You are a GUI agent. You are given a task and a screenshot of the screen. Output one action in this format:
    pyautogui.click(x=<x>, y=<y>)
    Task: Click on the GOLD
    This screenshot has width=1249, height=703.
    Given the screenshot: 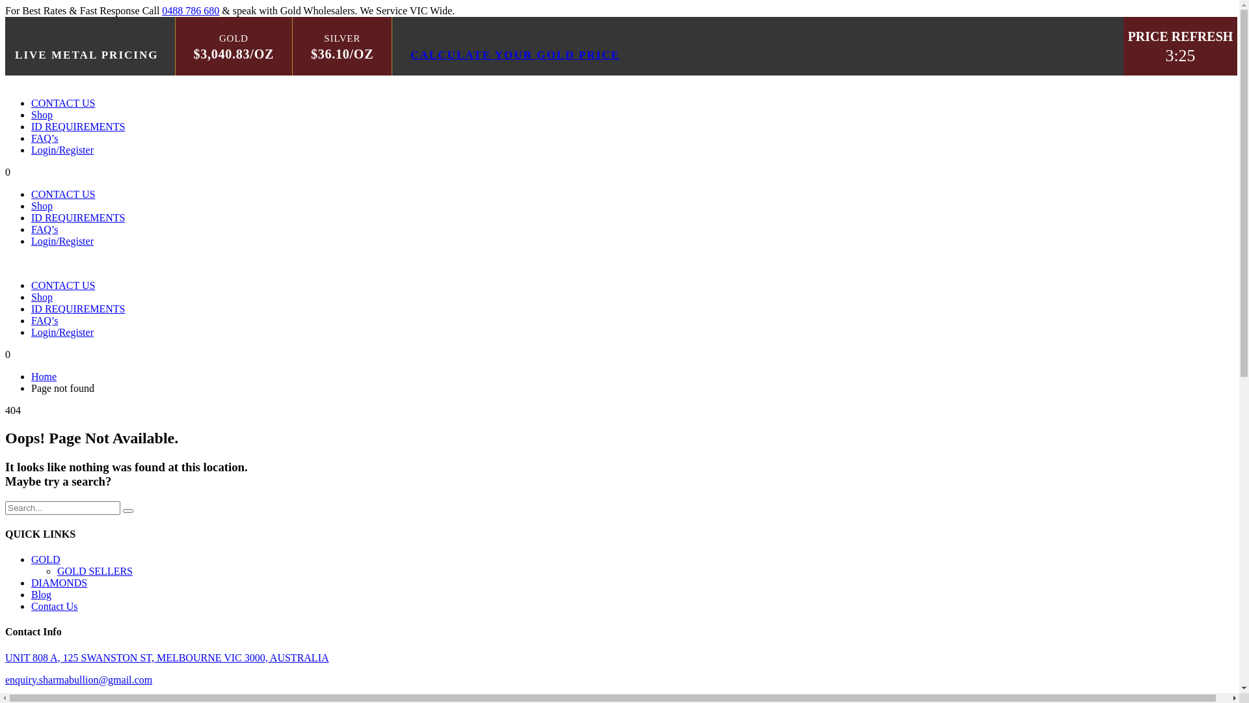 What is the action you would take?
    pyautogui.click(x=46, y=560)
    